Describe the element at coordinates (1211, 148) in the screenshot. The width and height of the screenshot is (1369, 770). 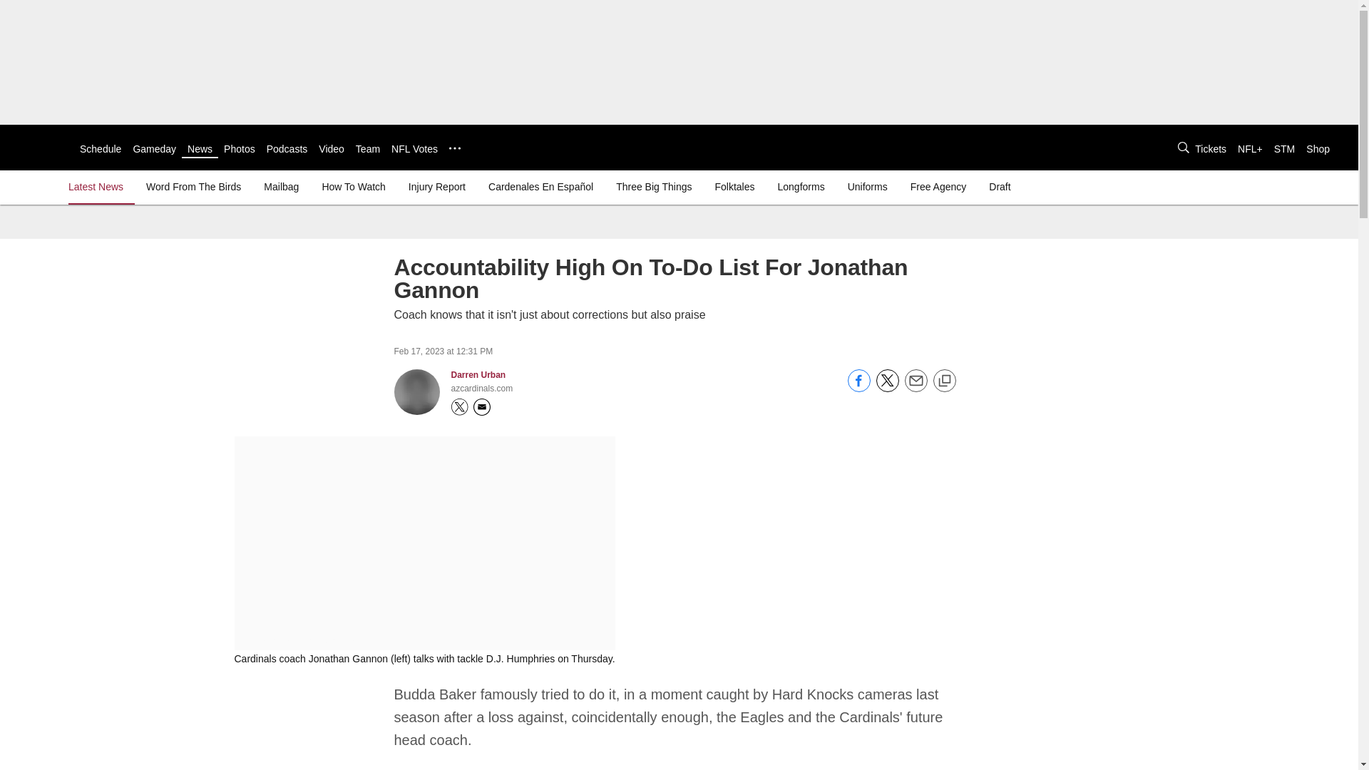
I see `Tickets` at that location.